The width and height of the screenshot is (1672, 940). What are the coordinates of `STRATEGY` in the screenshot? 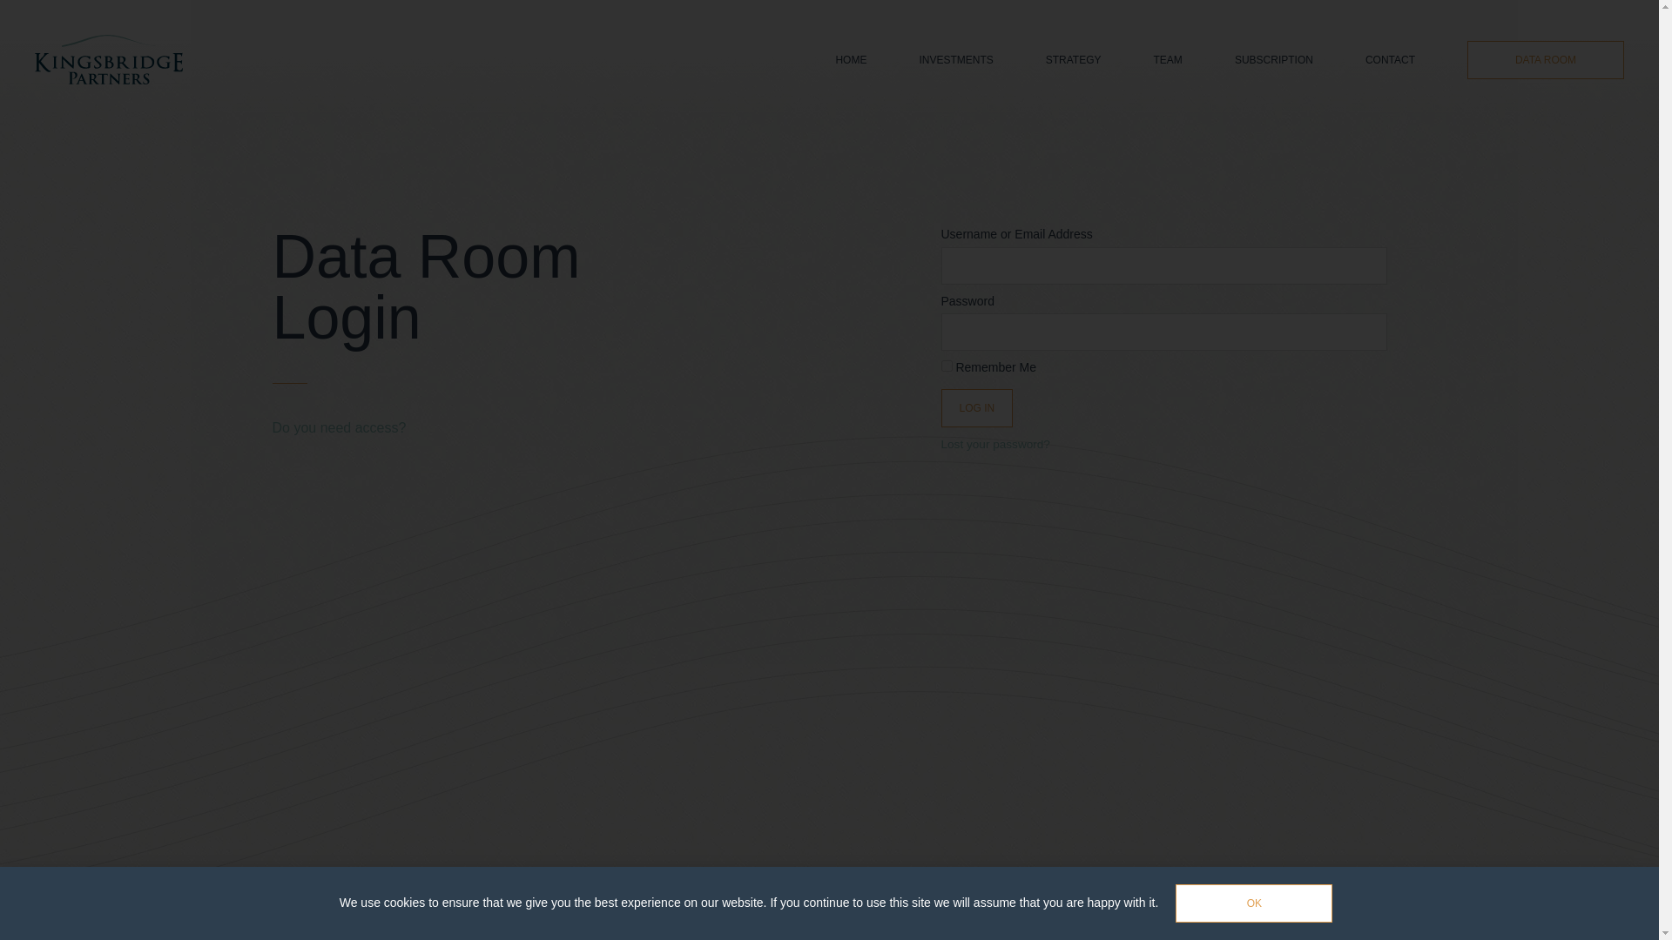 It's located at (1074, 60).